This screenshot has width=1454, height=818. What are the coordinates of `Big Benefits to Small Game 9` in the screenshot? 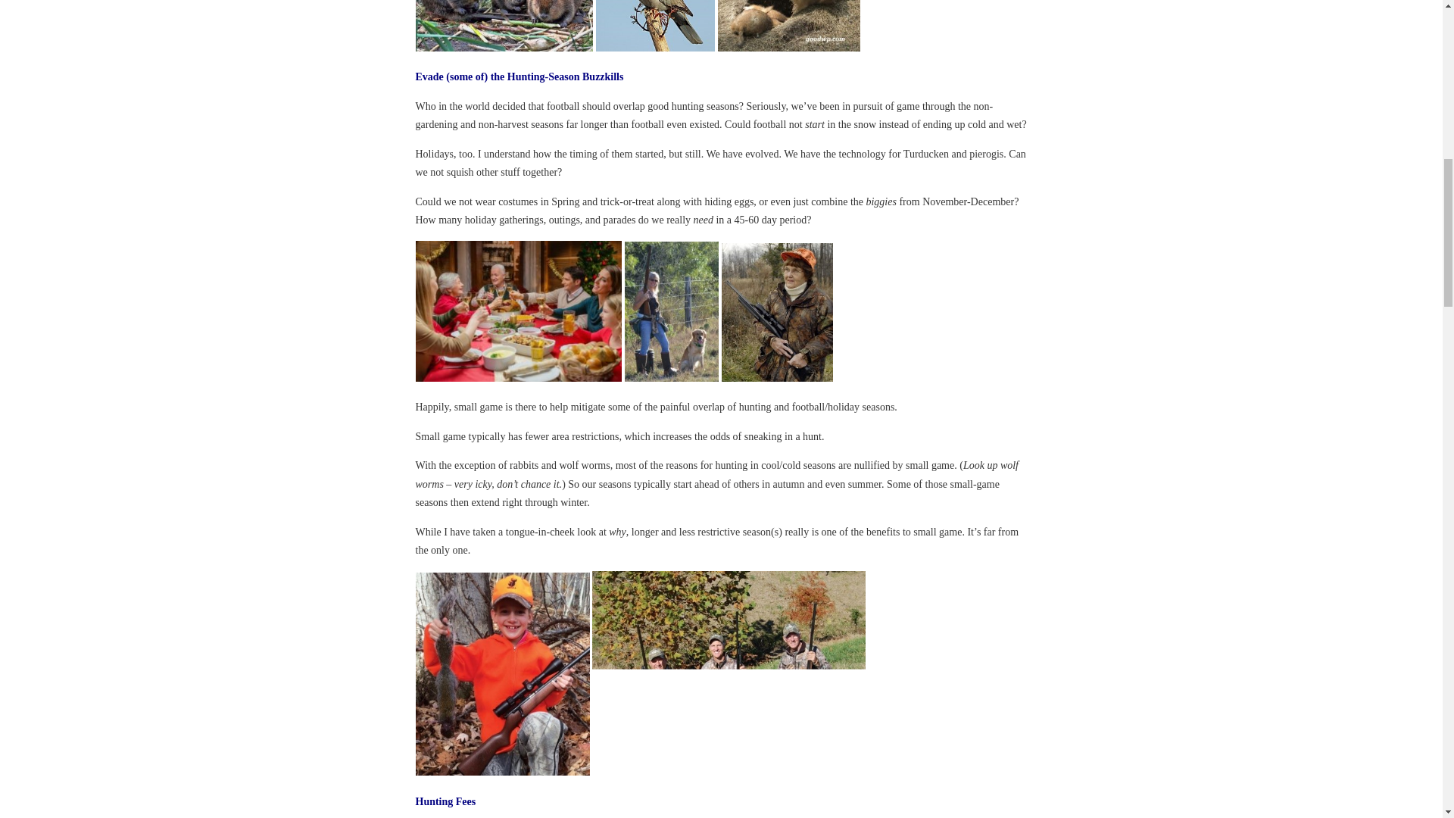 It's located at (729, 673).